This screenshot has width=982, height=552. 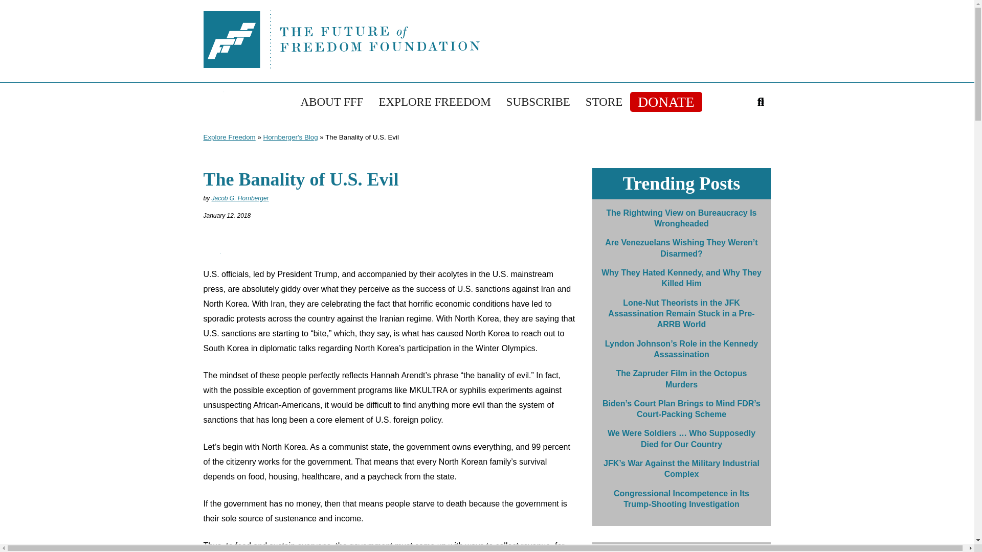 What do you see at coordinates (213, 101) in the screenshot?
I see `Twitter` at bounding box center [213, 101].